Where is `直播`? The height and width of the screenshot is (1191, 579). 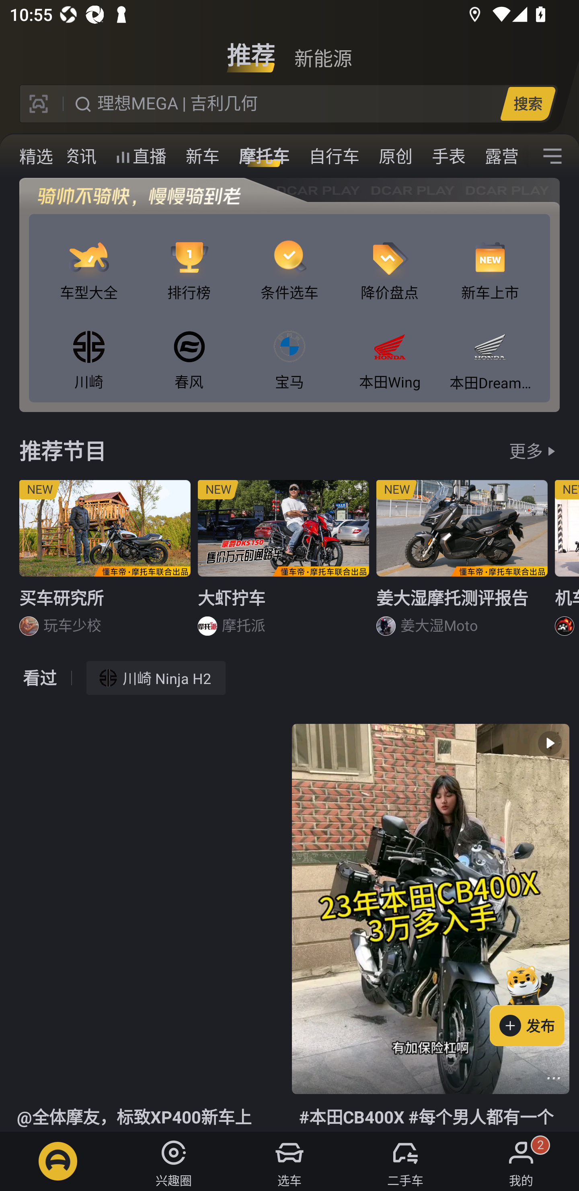 直播 is located at coordinates (141, 156).